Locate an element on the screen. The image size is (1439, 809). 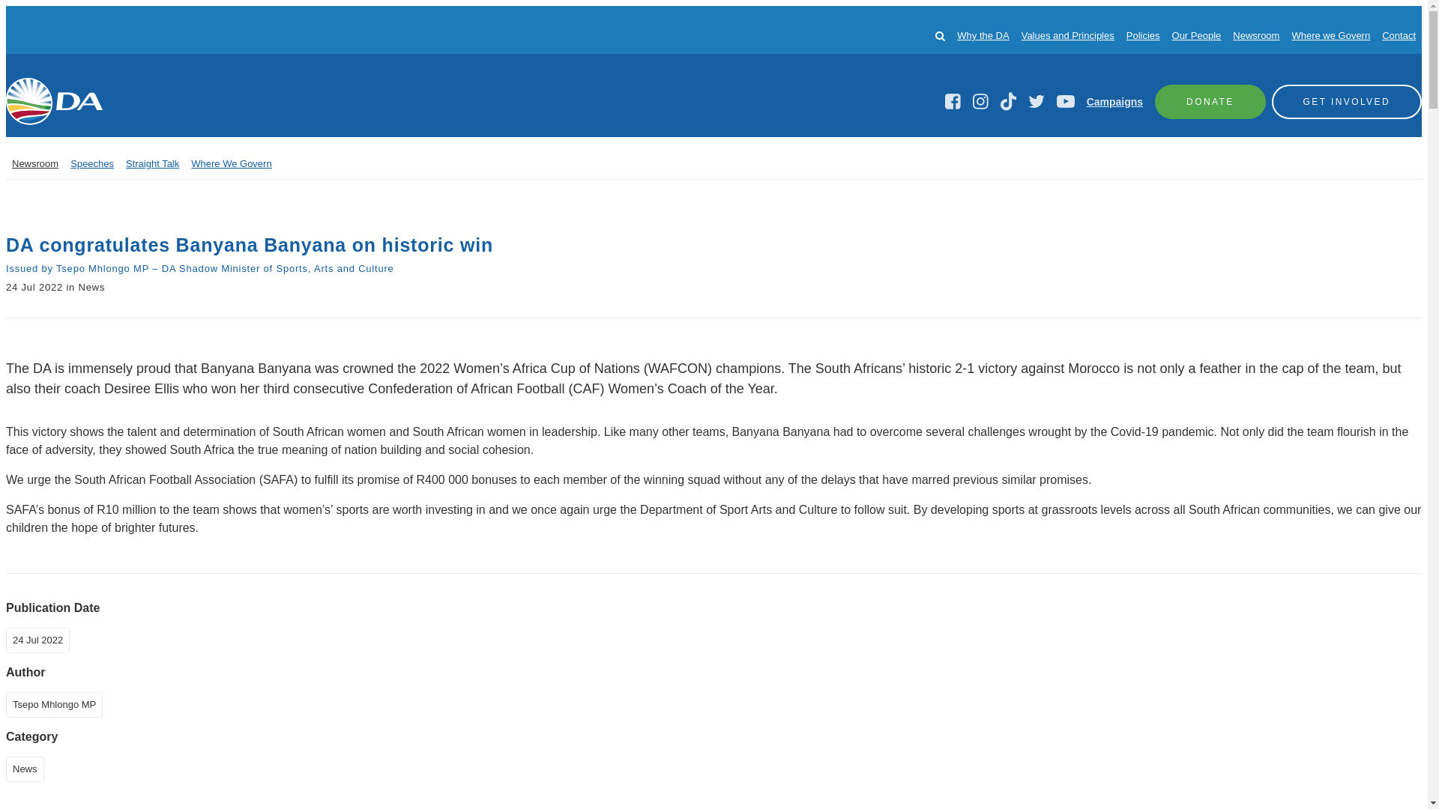
Why the DA is located at coordinates (982, 35).